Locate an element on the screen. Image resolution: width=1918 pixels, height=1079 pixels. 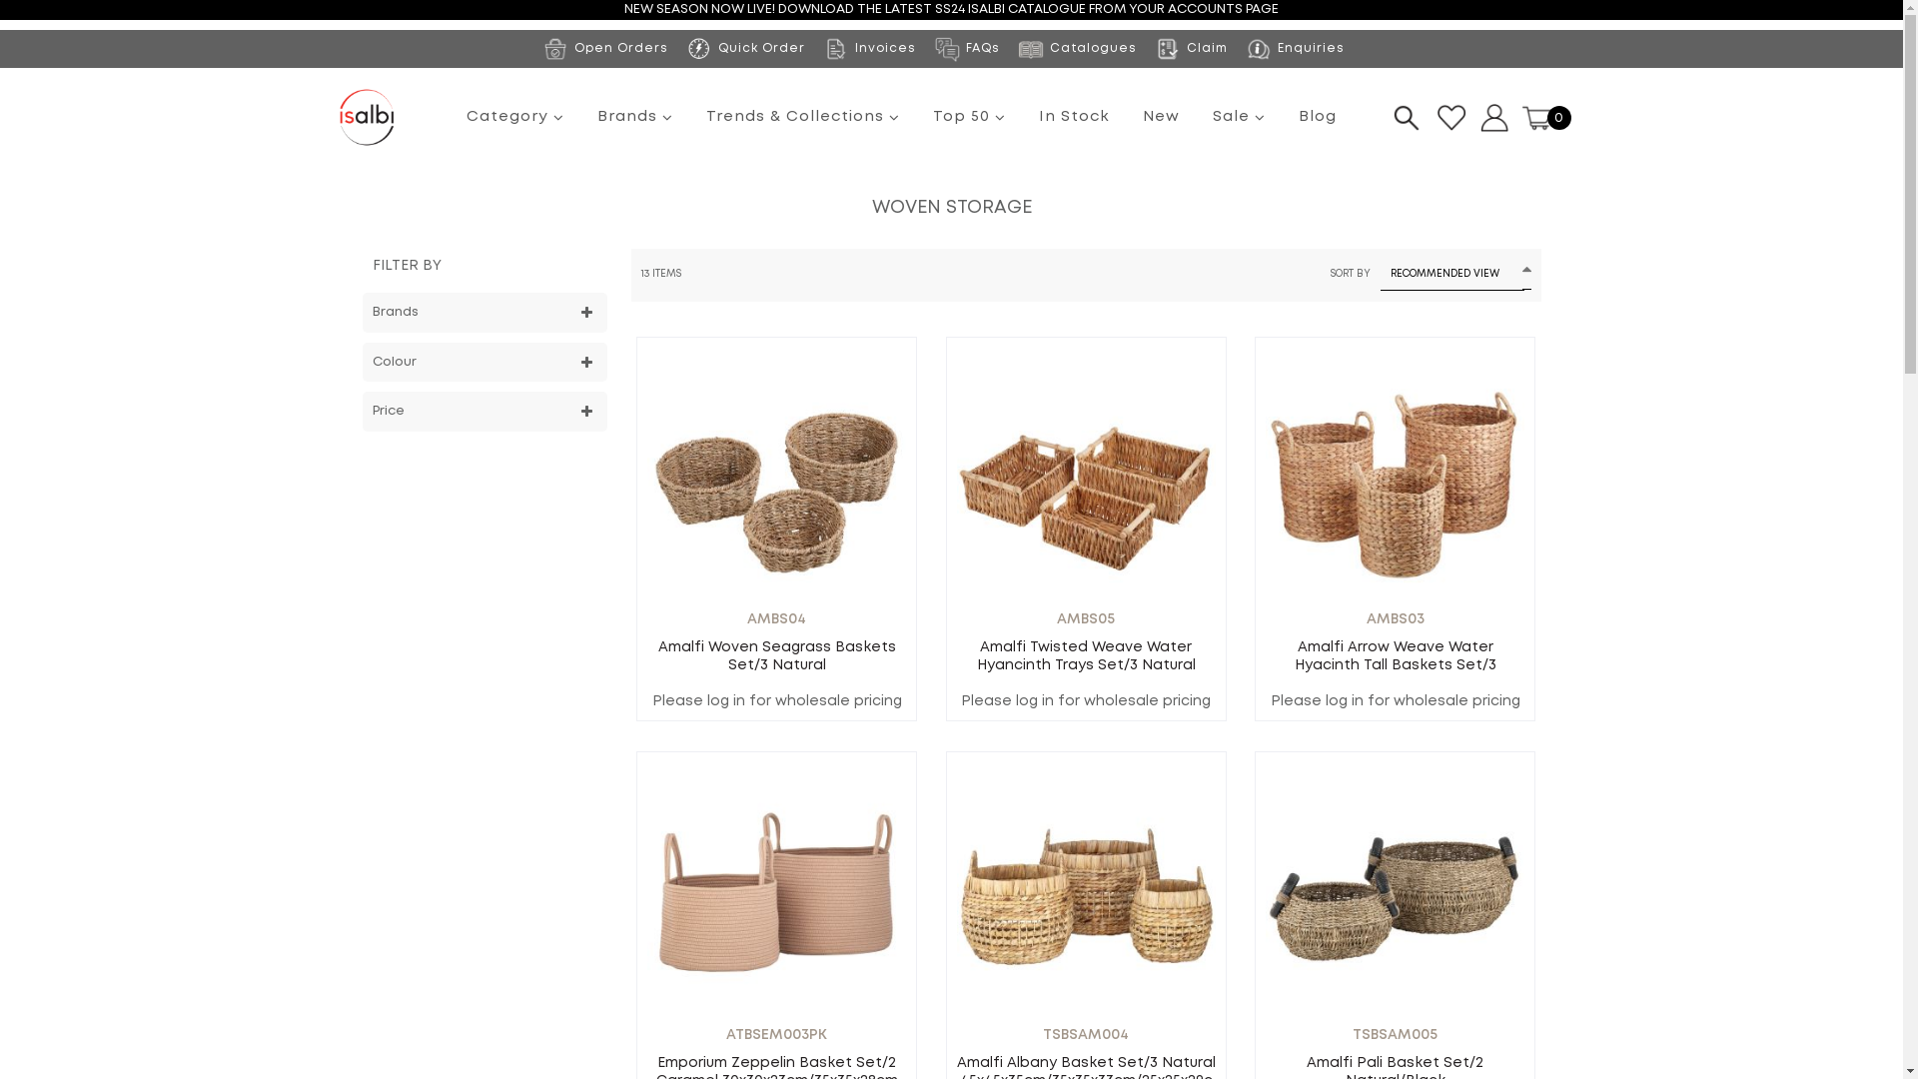
My Cart
0 is located at coordinates (1546, 117).